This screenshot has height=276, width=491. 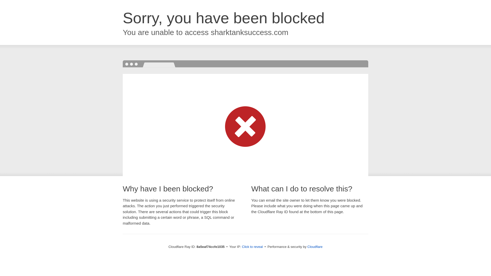 I want to click on Cloudflare, so click(x=315, y=247).